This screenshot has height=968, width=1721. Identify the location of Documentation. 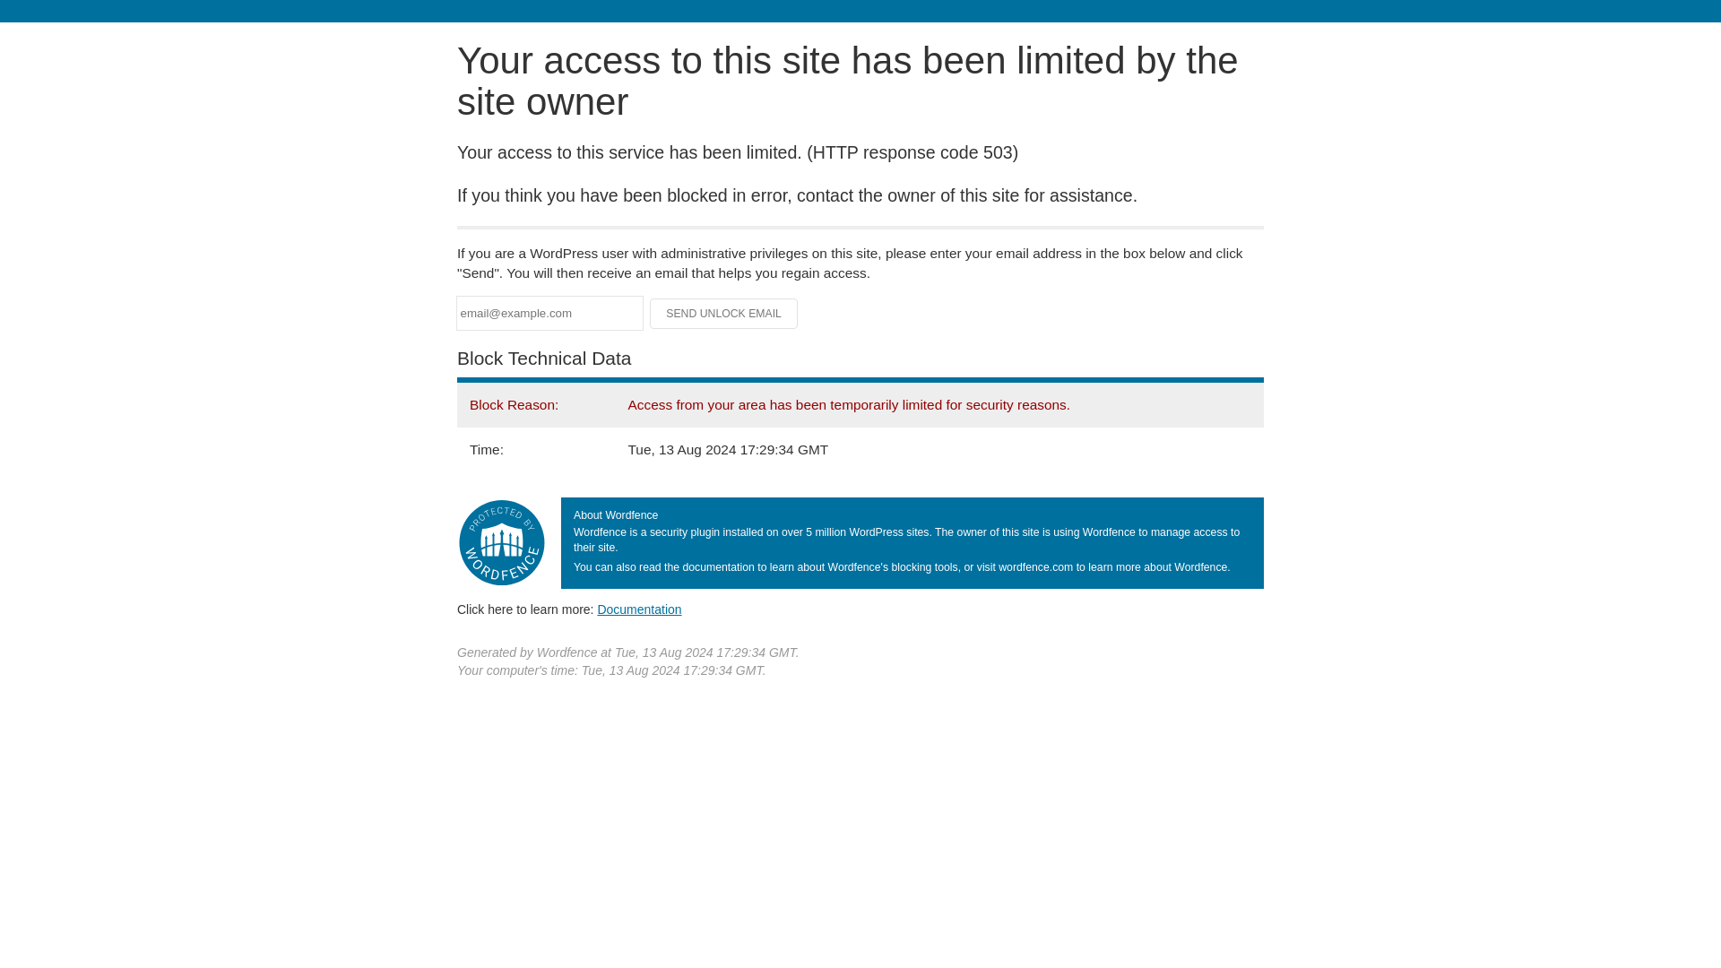
(639, 609).